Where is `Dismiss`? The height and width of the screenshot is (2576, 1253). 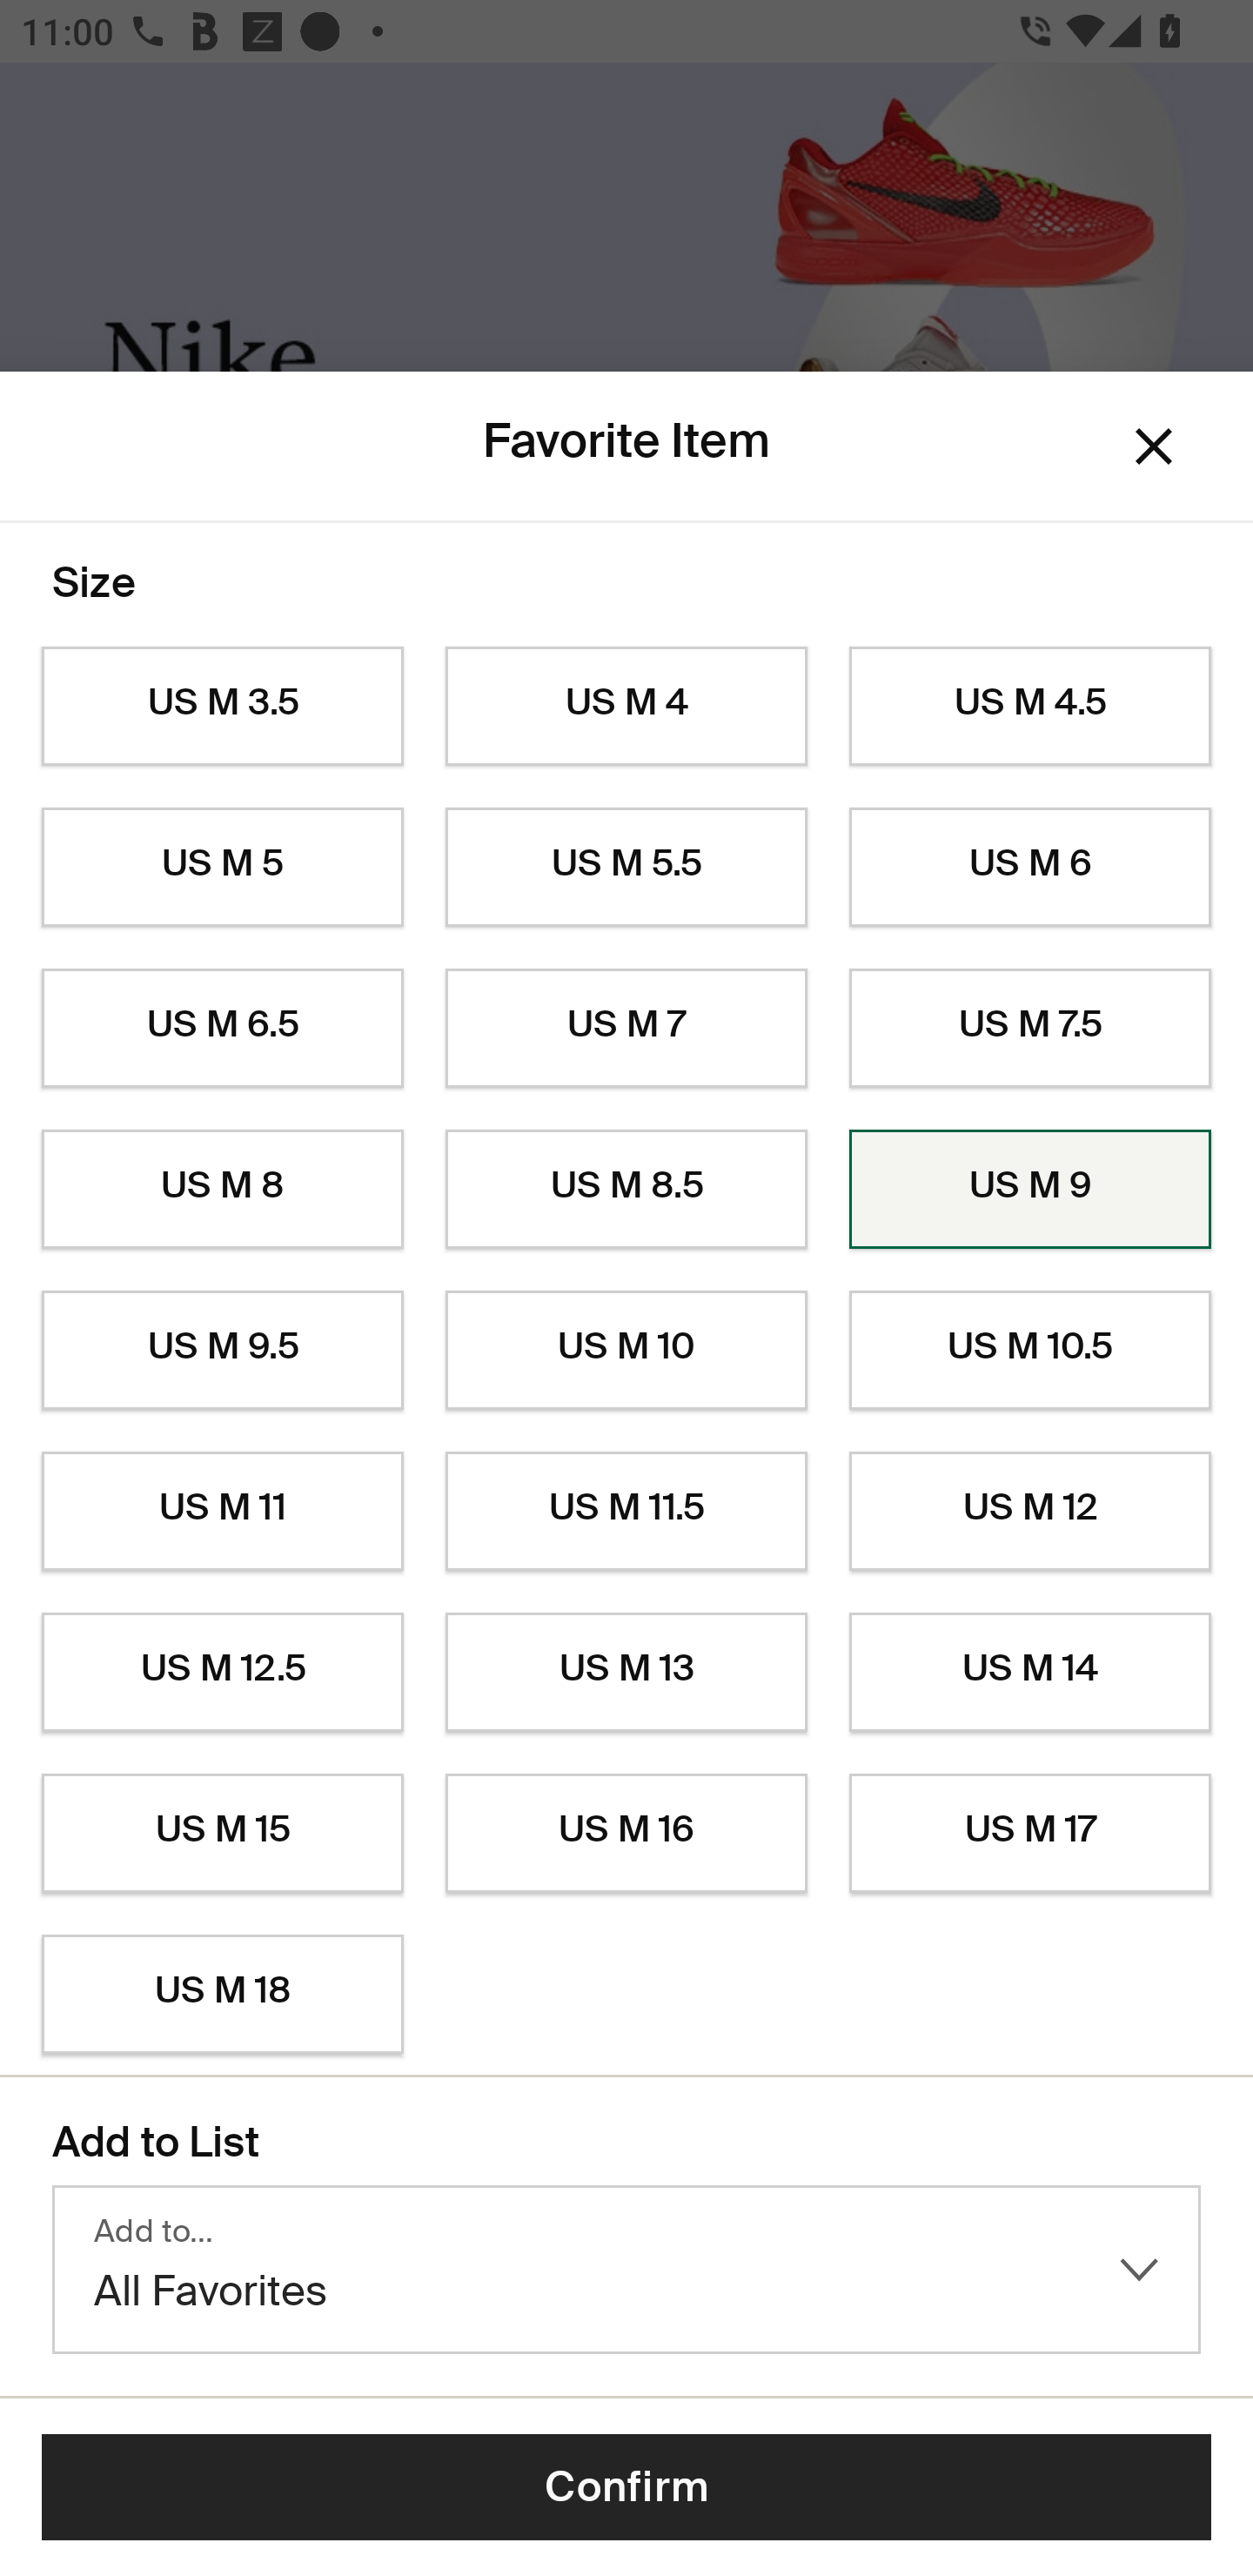
Dismiss is located at coordinates (1154, 447).